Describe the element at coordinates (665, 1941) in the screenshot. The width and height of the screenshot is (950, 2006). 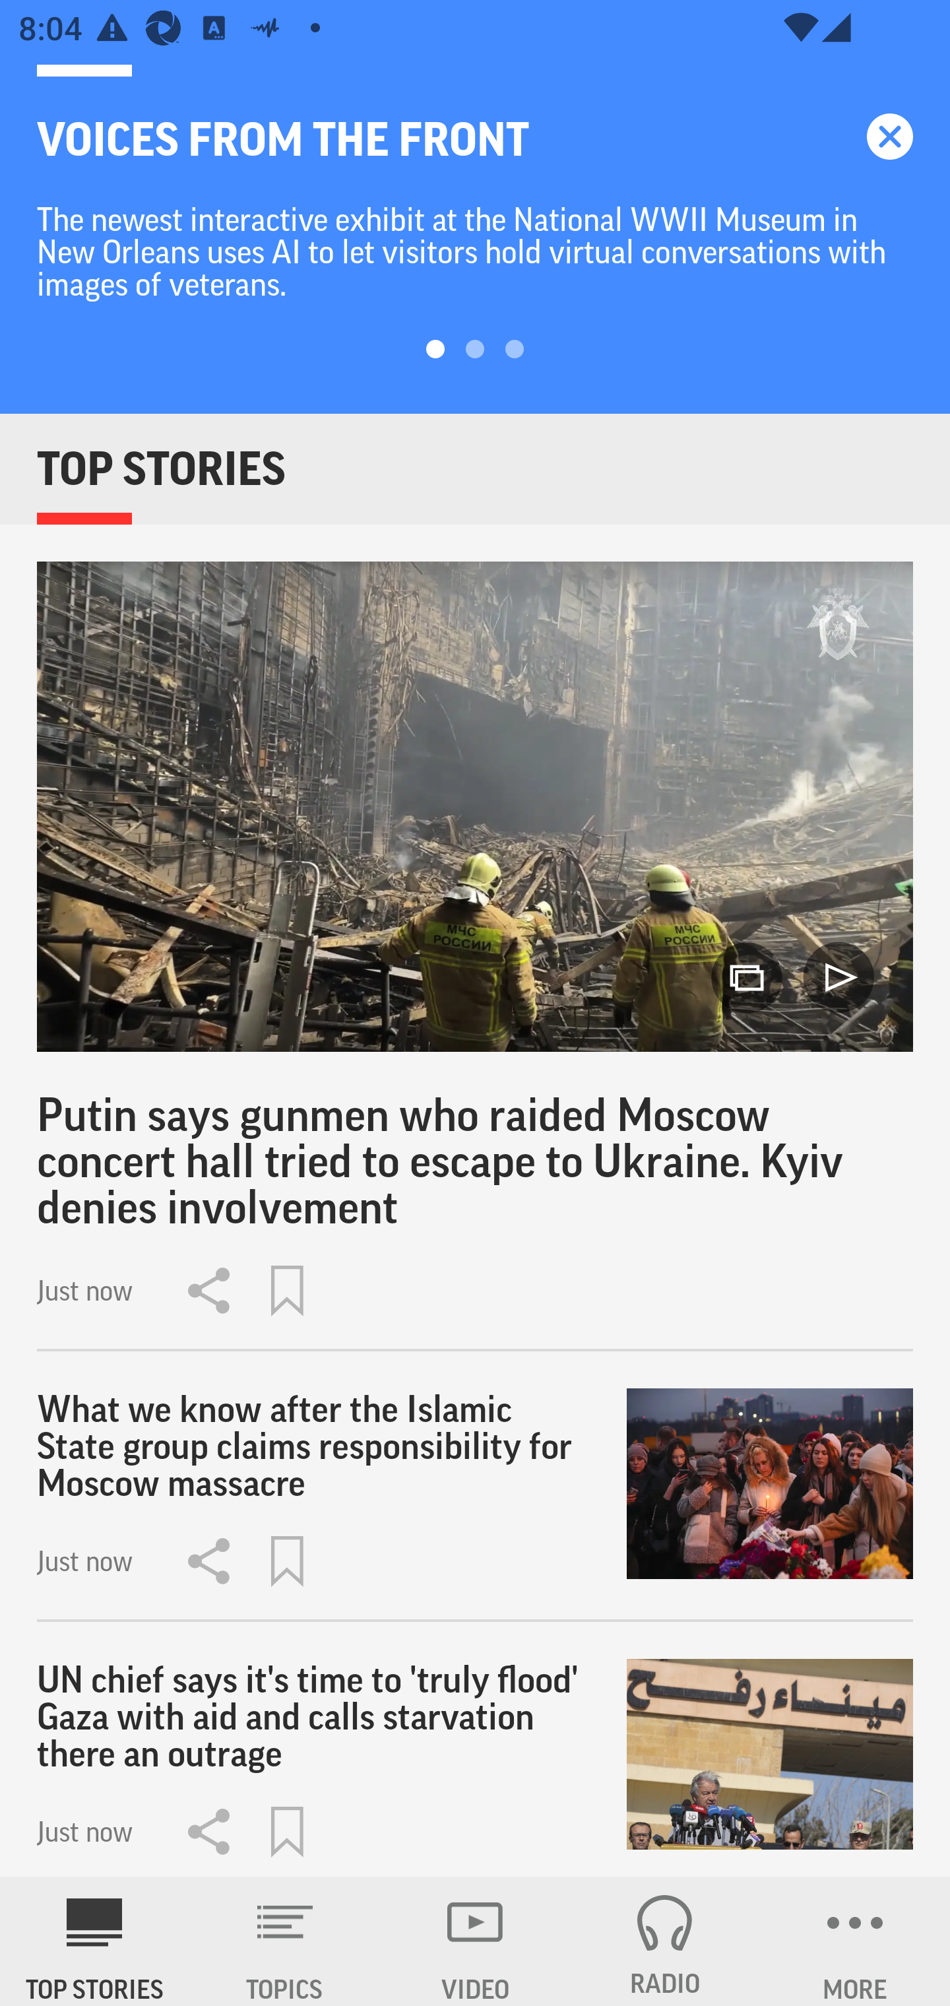
I see `RADIO` at that location.